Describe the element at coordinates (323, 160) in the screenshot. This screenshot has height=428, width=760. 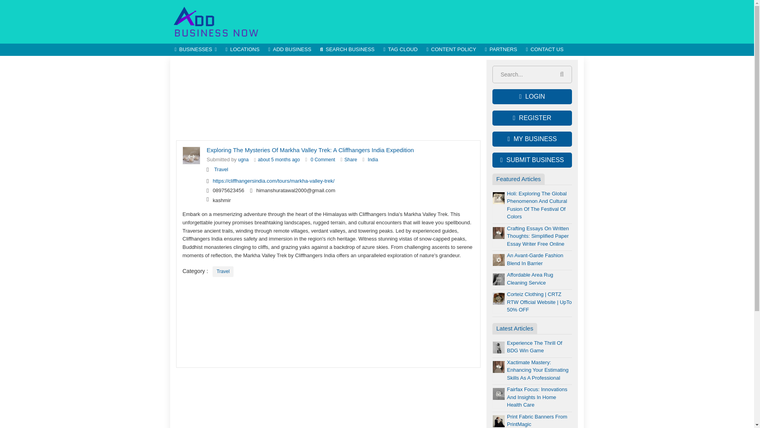
I see `0 Comment` at that location.